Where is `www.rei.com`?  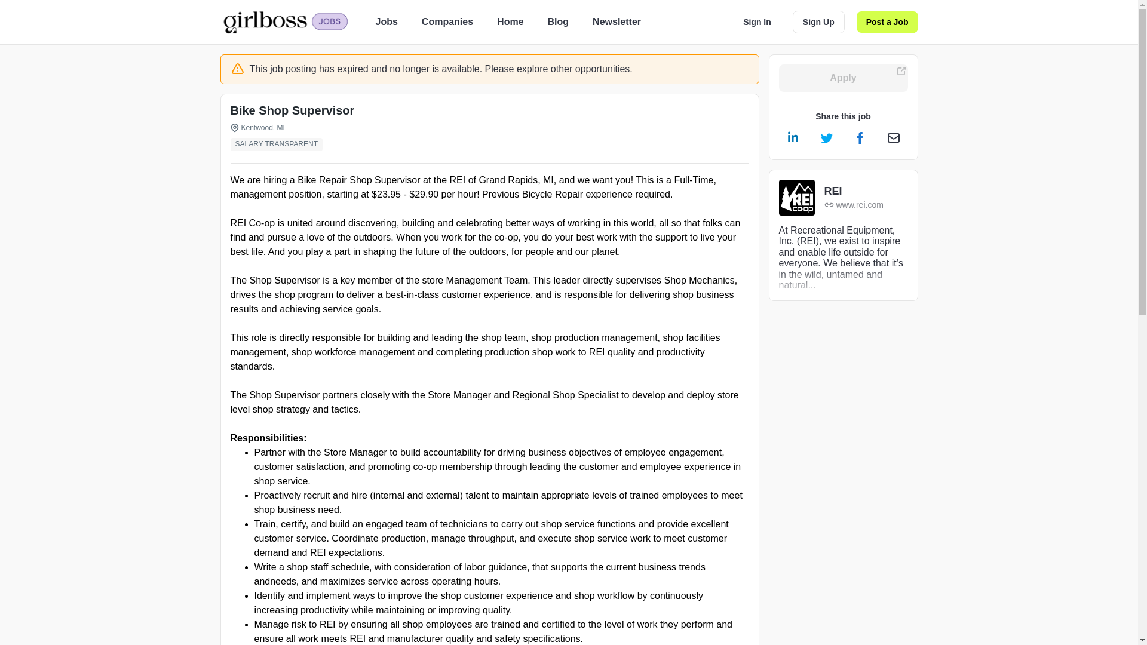 www.rei.com is located at coordinates (854, 205).